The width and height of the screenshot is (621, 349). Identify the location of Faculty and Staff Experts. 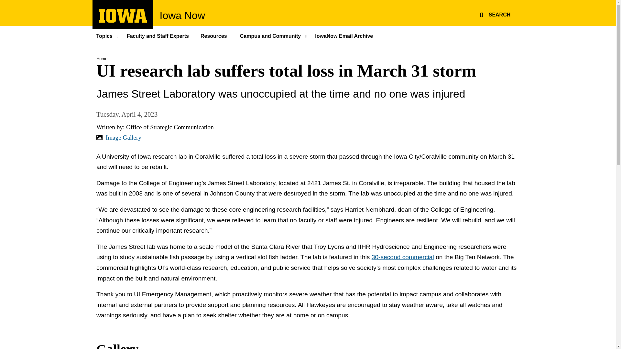
(158, 36).